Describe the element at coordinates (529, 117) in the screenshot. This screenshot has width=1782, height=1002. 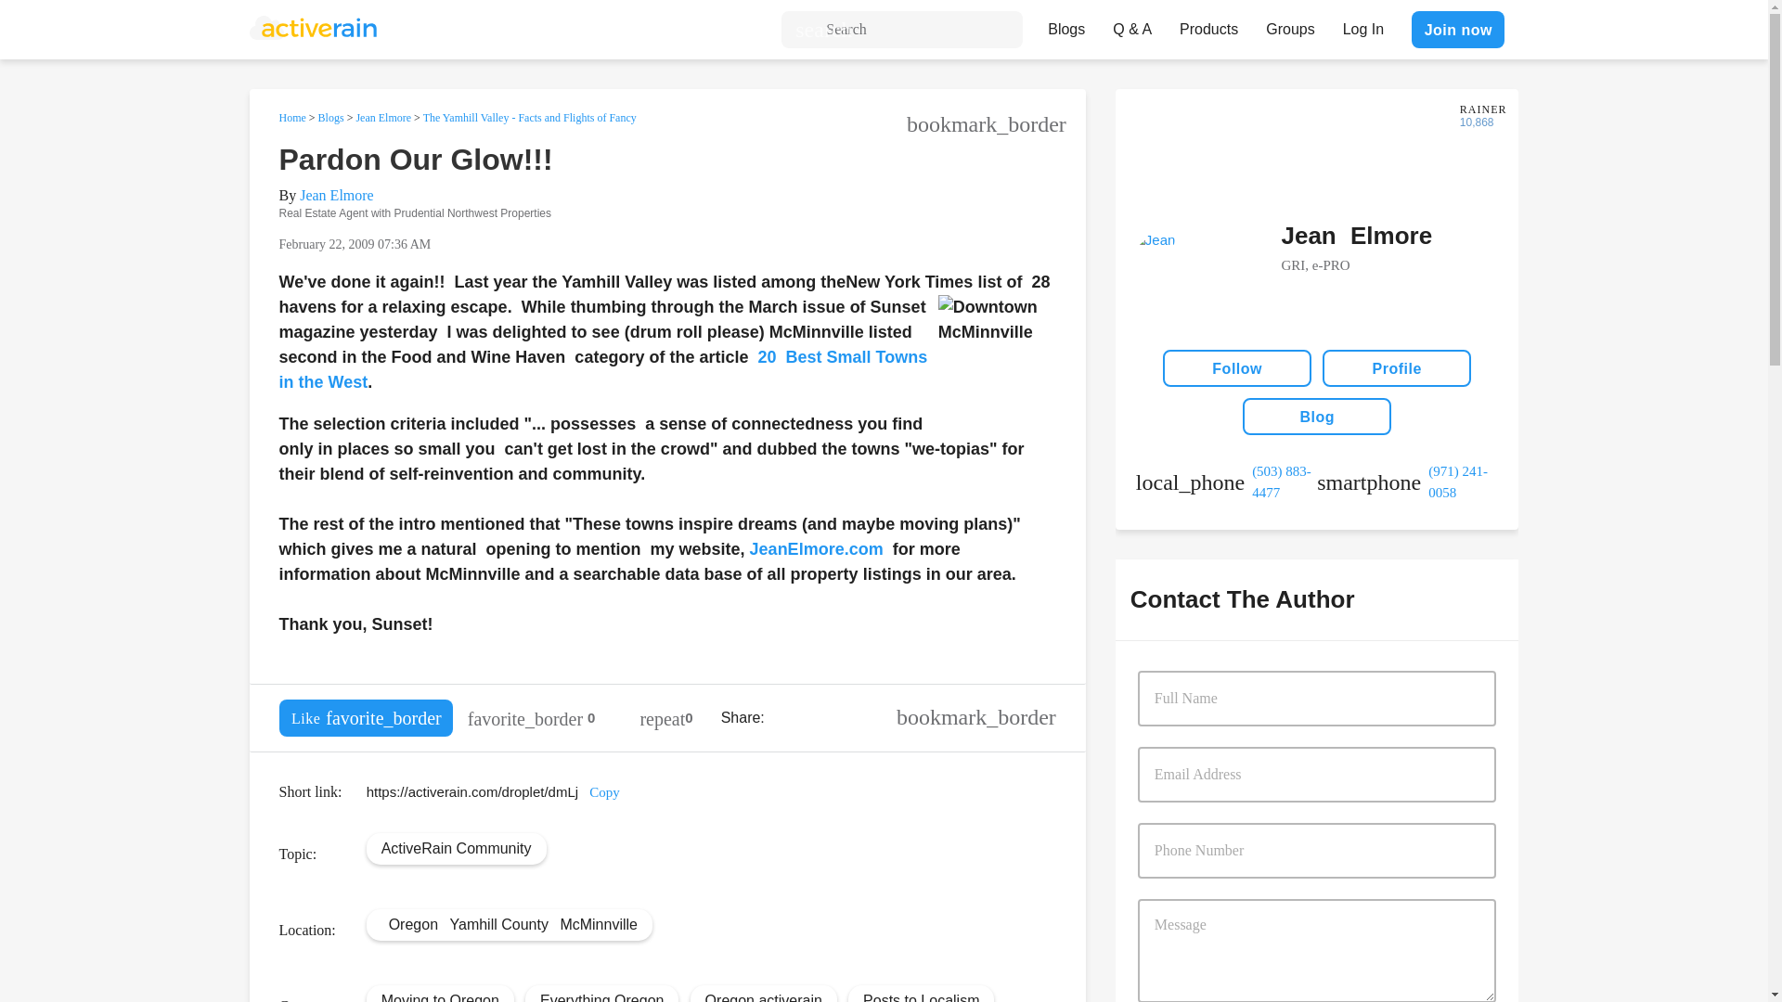
I see `The Yamhill Valley - Facts and Flights of Fancy` at that location.